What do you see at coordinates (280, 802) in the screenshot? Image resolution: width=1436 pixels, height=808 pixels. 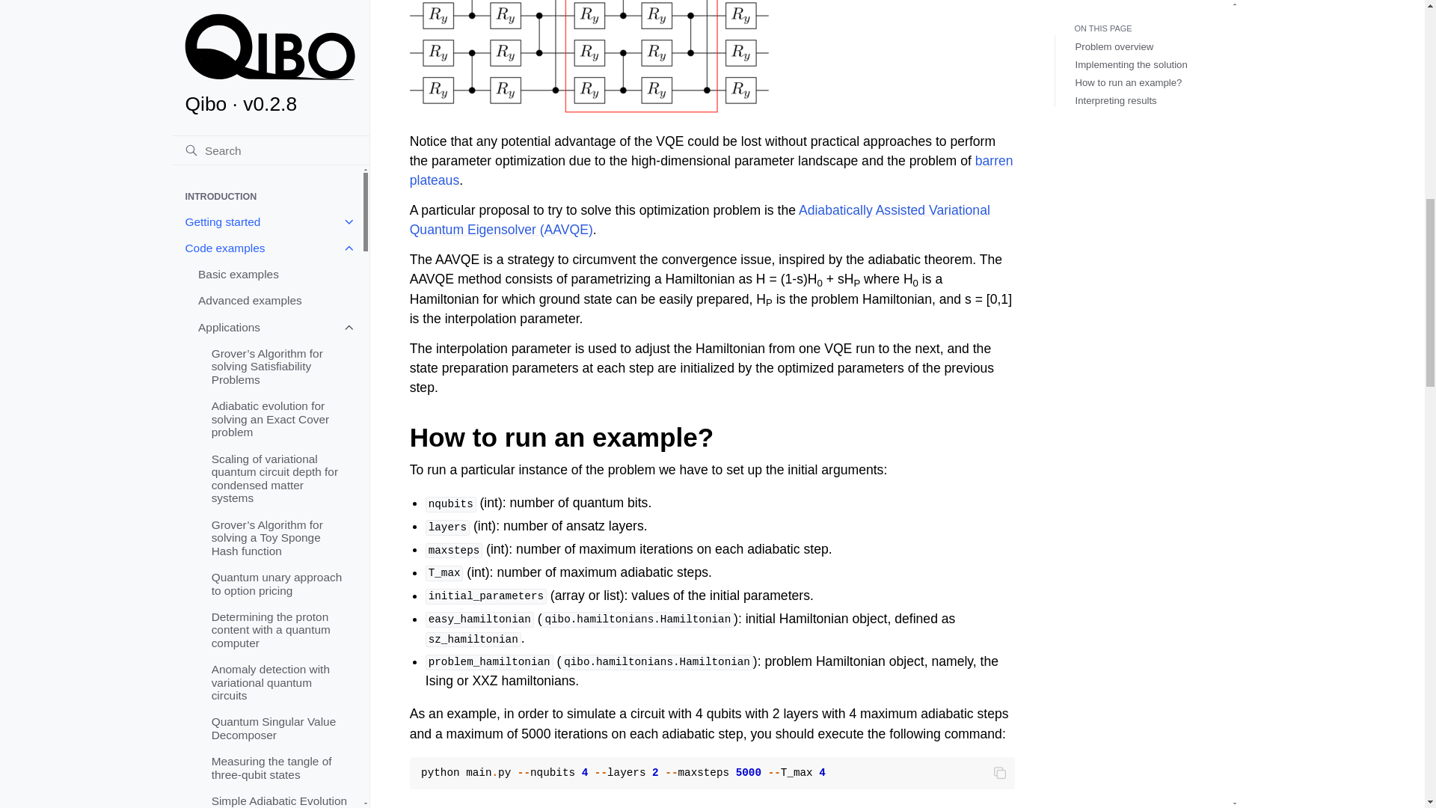 I see `Data reuploading for a universal quantum classifier` at bounding box center [280, 802].